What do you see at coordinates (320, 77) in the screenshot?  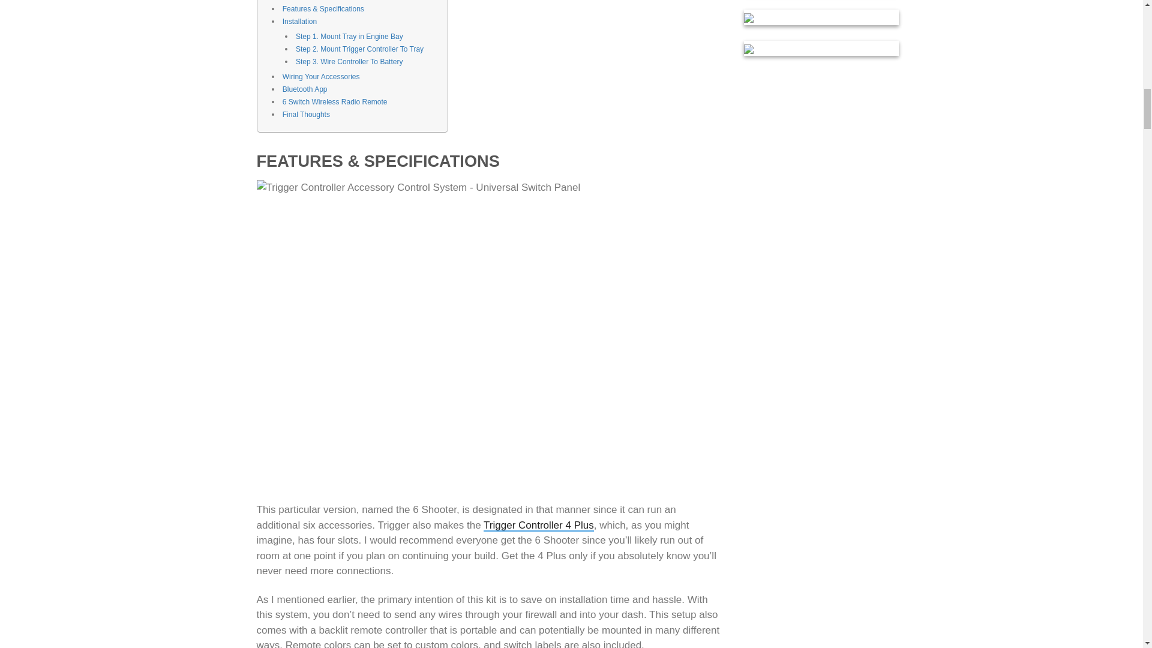 I see `Wiring Your Accessories` at bounding box center [320, 77].